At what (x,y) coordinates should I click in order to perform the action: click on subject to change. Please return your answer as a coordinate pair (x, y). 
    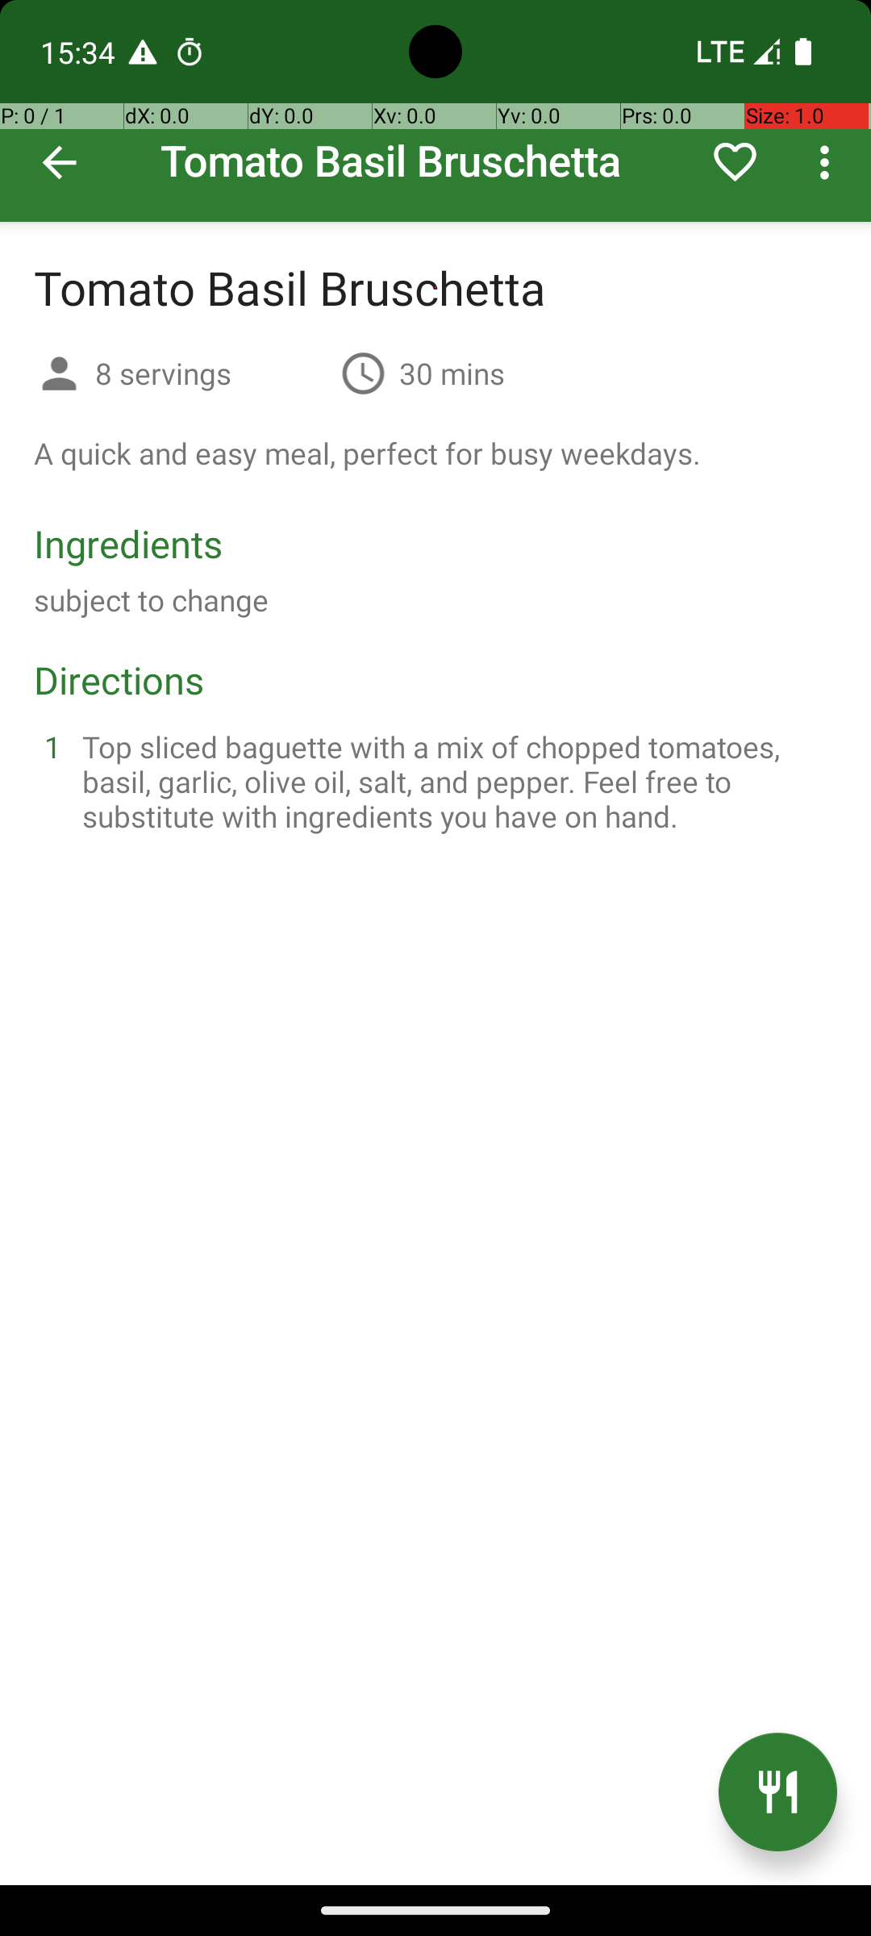
    Looking at the image, I should click on (152, 600).